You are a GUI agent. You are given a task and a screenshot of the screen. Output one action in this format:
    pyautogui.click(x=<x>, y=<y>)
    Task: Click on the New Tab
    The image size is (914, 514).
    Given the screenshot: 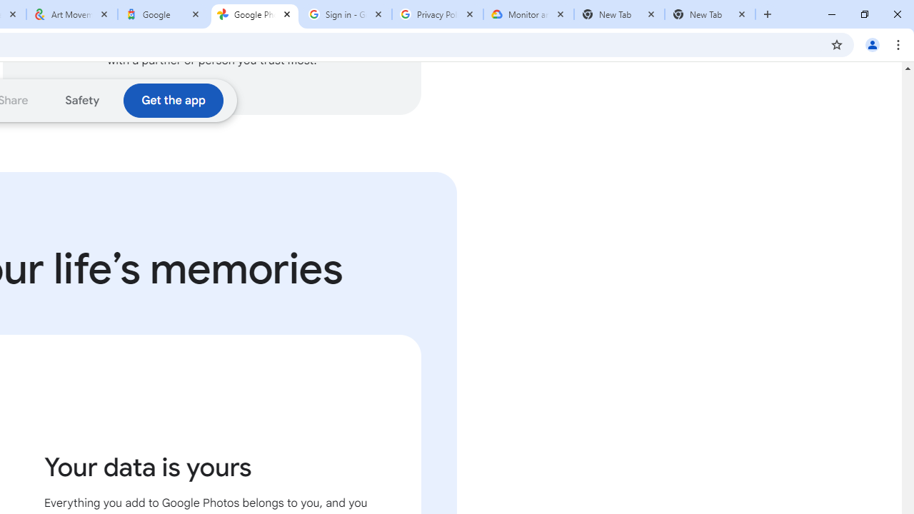 What is the action you would take?
    pyautogui.click(x=618, y=14)
    